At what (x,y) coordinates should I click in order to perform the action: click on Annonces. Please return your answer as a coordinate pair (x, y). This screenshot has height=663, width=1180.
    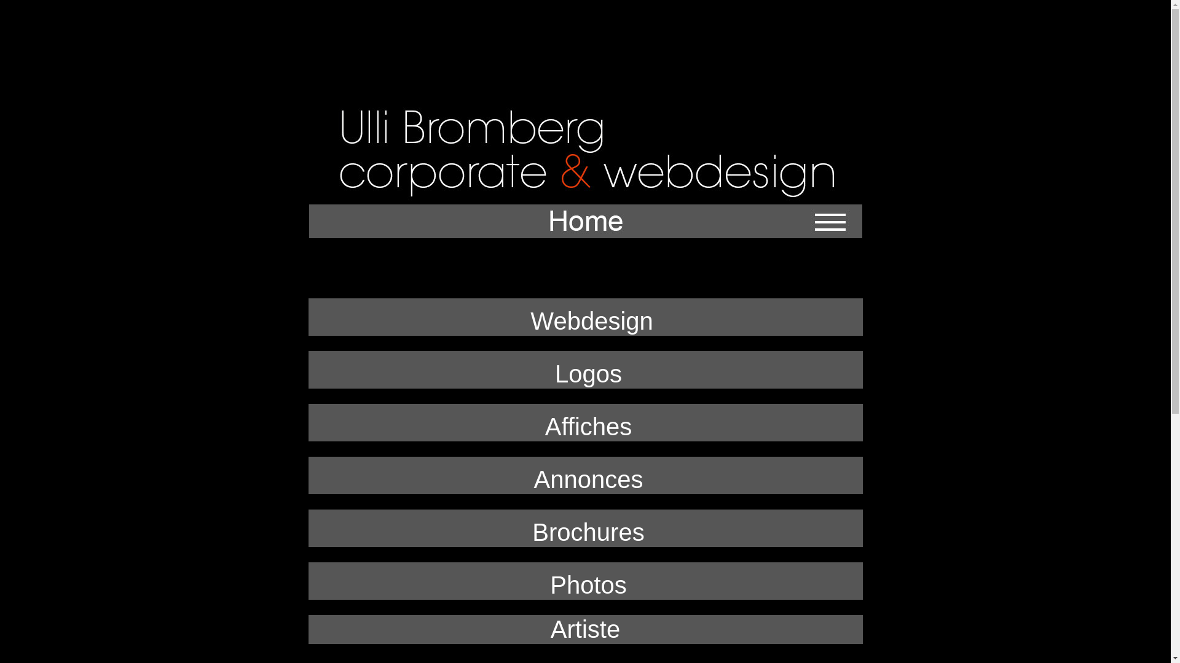
    Looking at the image, I should click on (586, 479).